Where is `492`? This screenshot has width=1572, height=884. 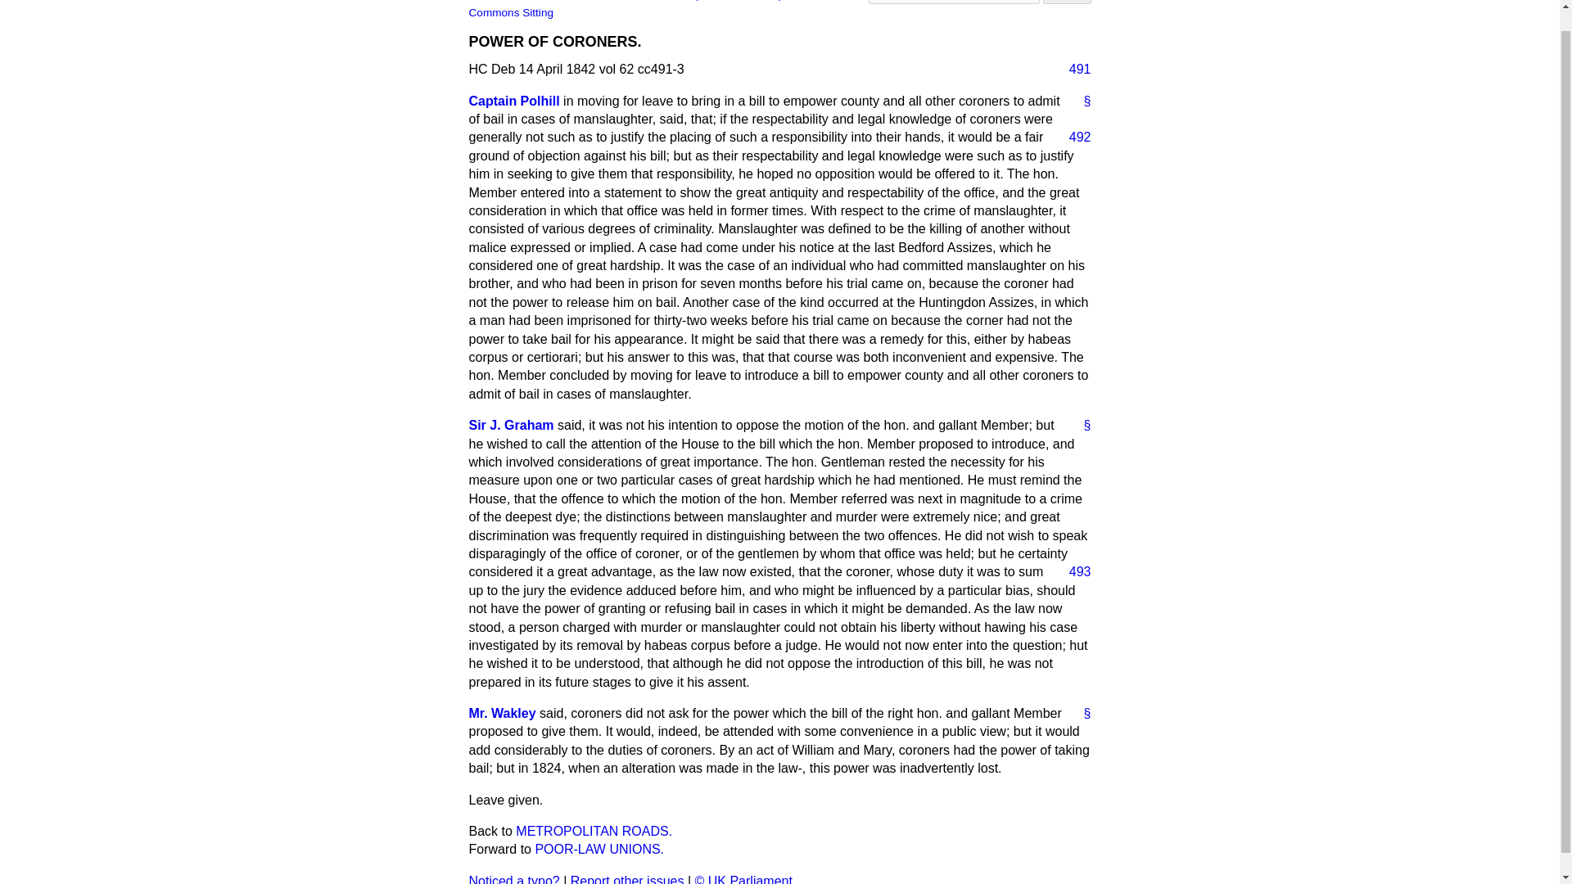
492 is located at coordinates (1073, 138).